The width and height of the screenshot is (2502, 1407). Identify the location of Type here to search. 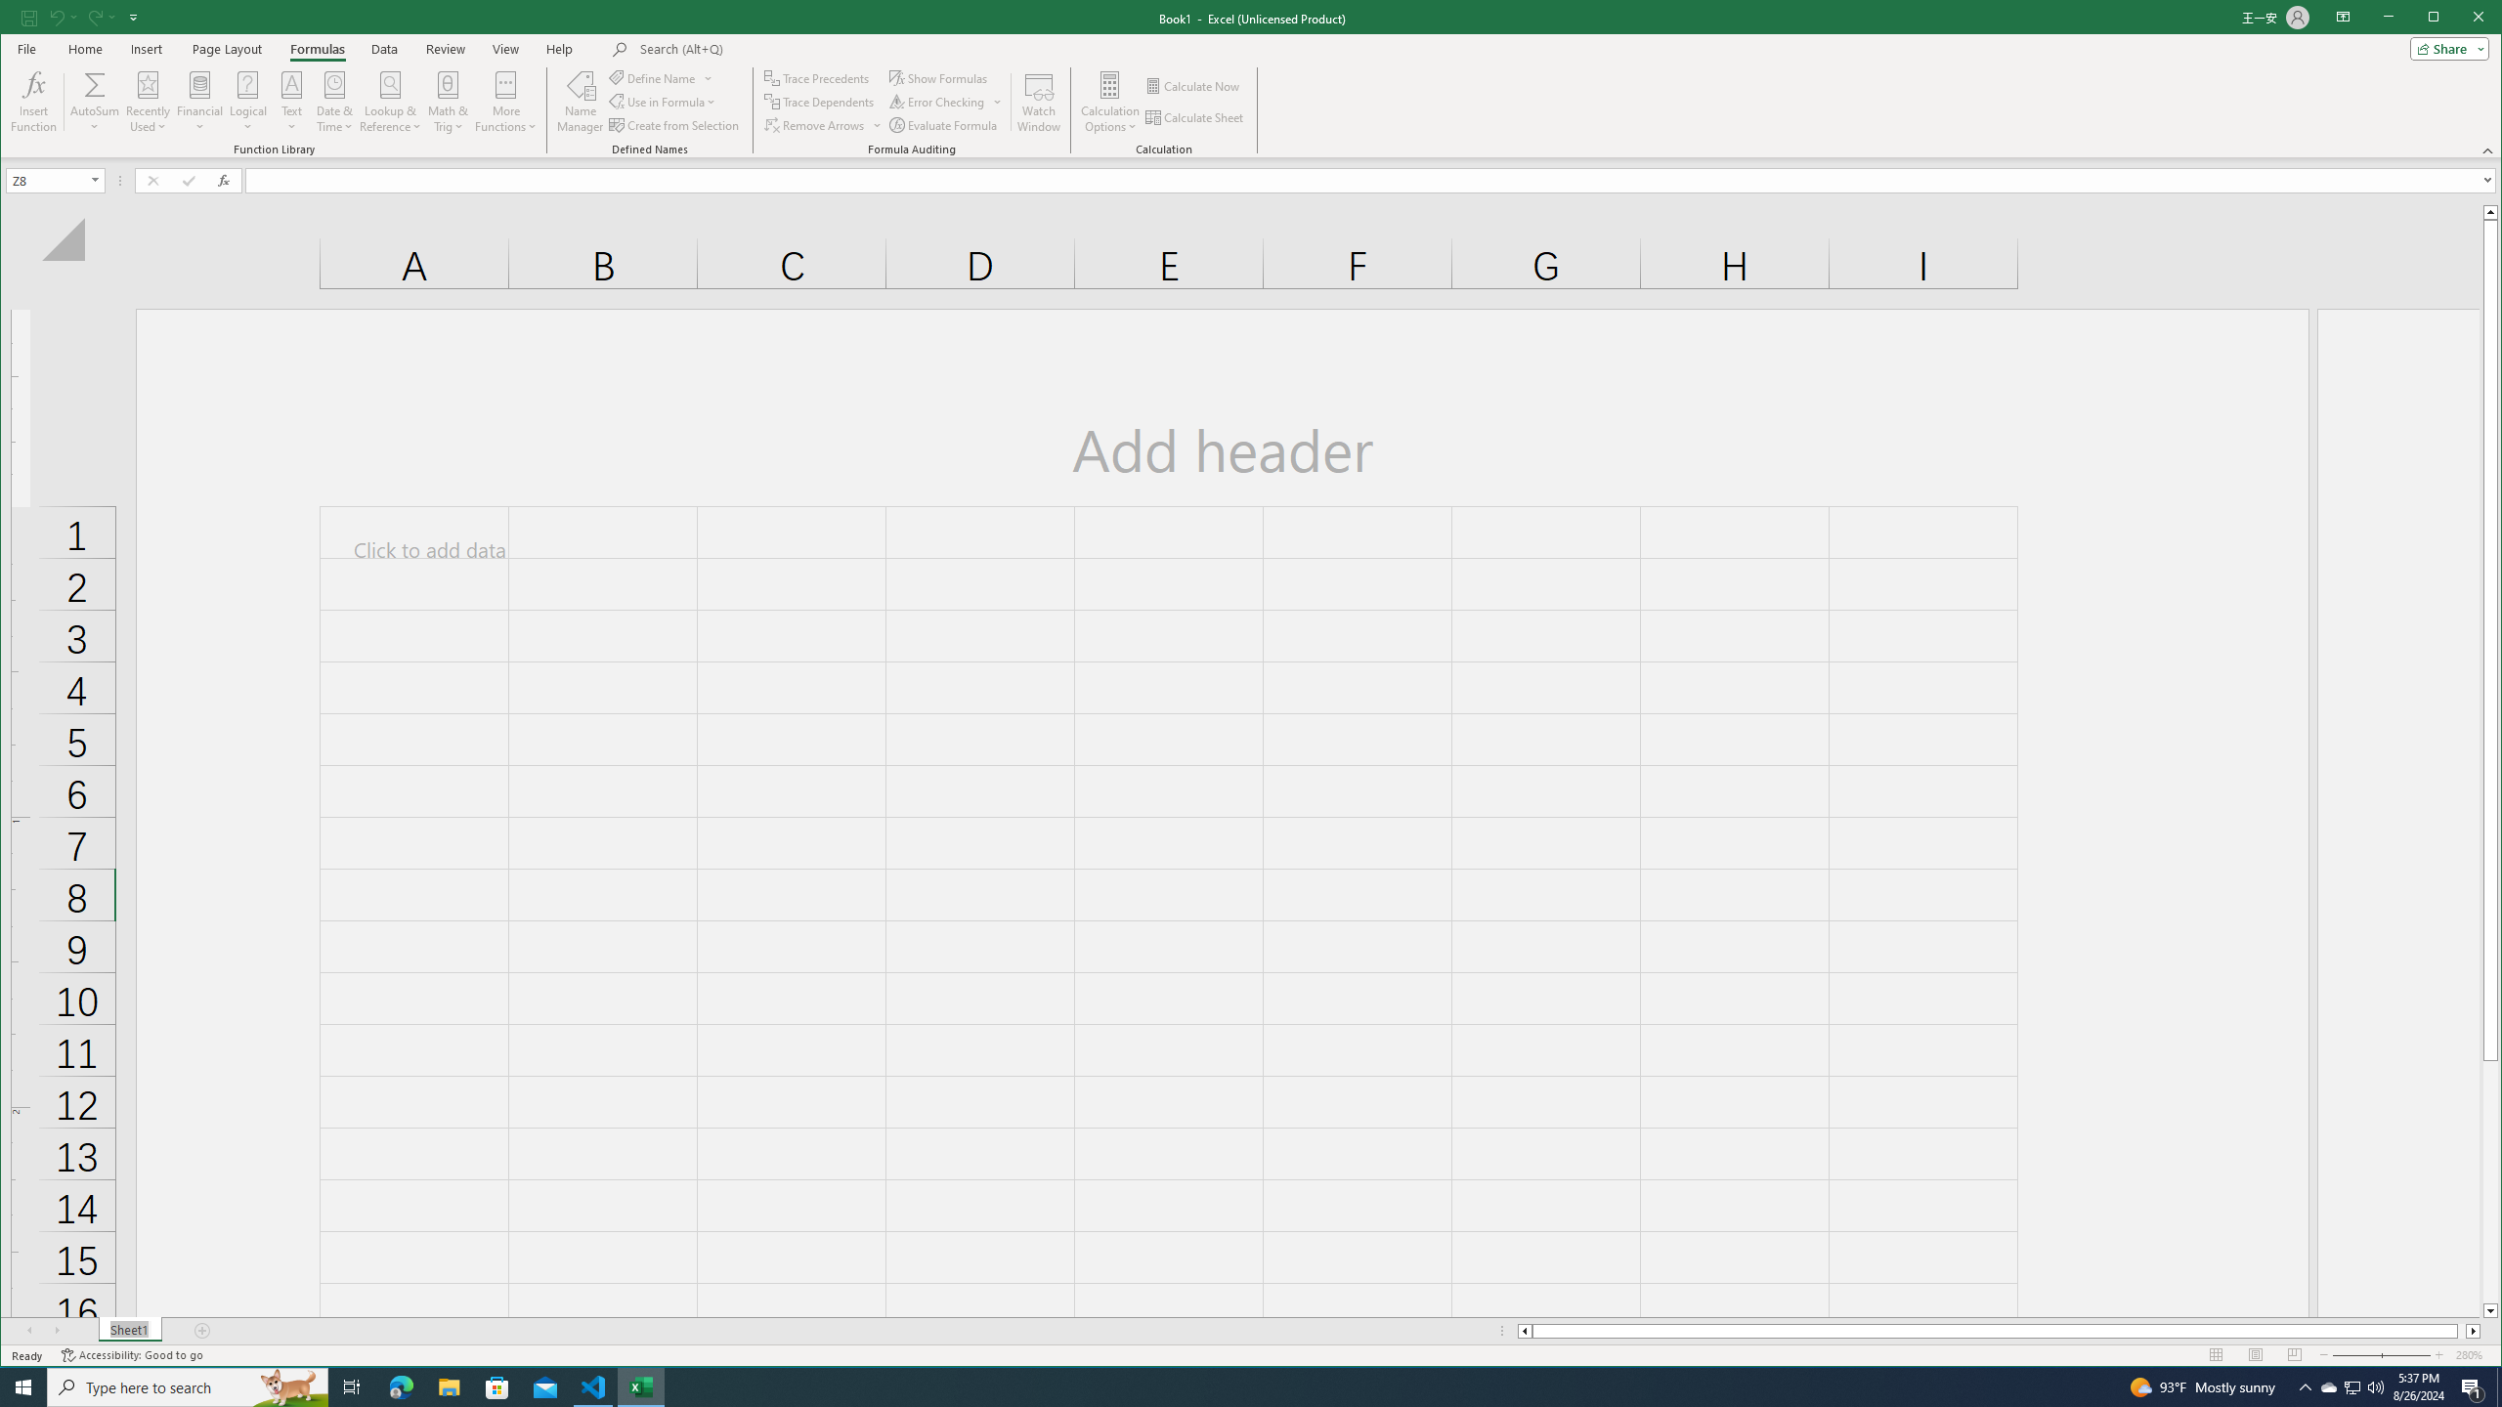
(188, 1387).